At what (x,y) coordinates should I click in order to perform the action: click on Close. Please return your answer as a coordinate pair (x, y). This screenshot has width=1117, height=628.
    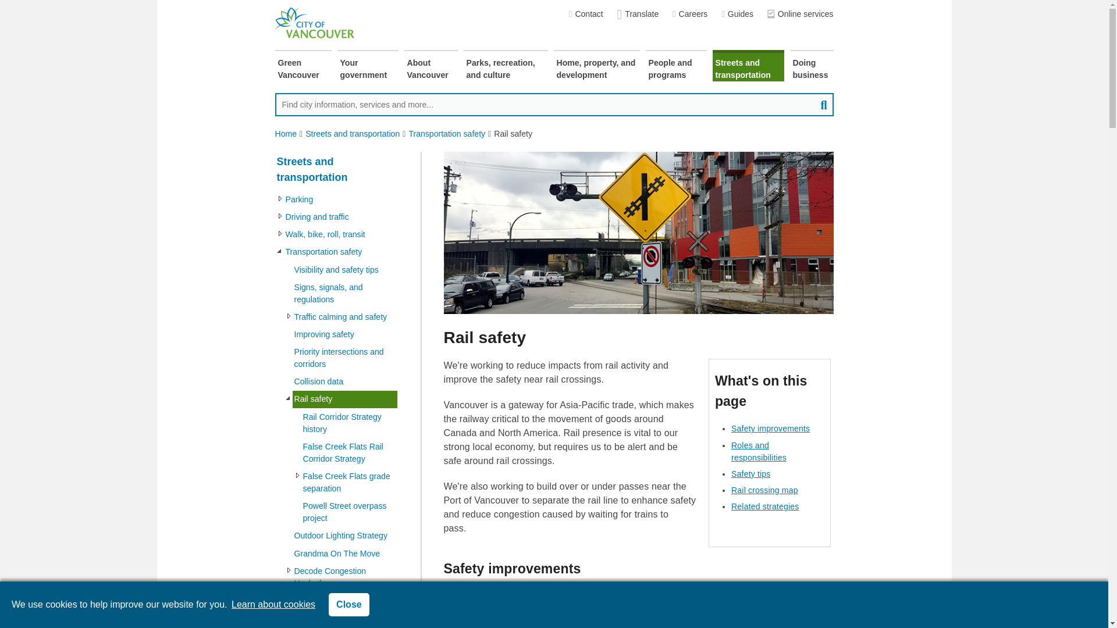
    Looking at the image, I should click on (349, 604).